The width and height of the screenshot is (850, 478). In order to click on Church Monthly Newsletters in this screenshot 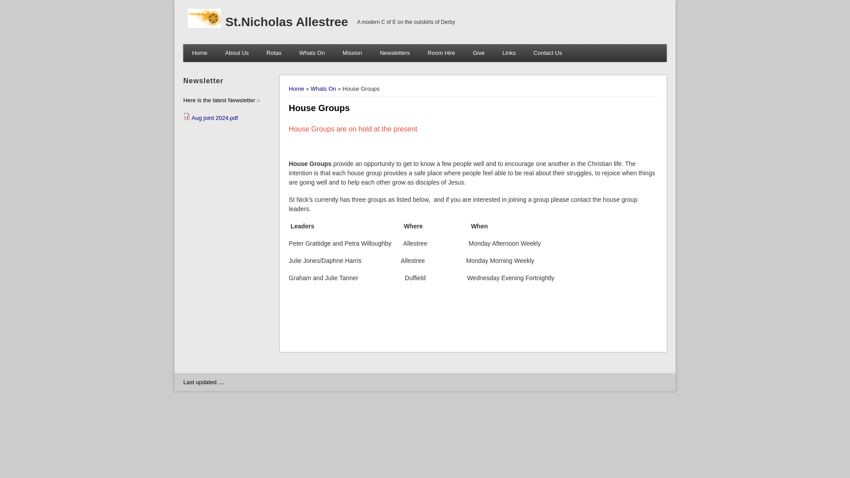, I will do `click(395, 53)`.